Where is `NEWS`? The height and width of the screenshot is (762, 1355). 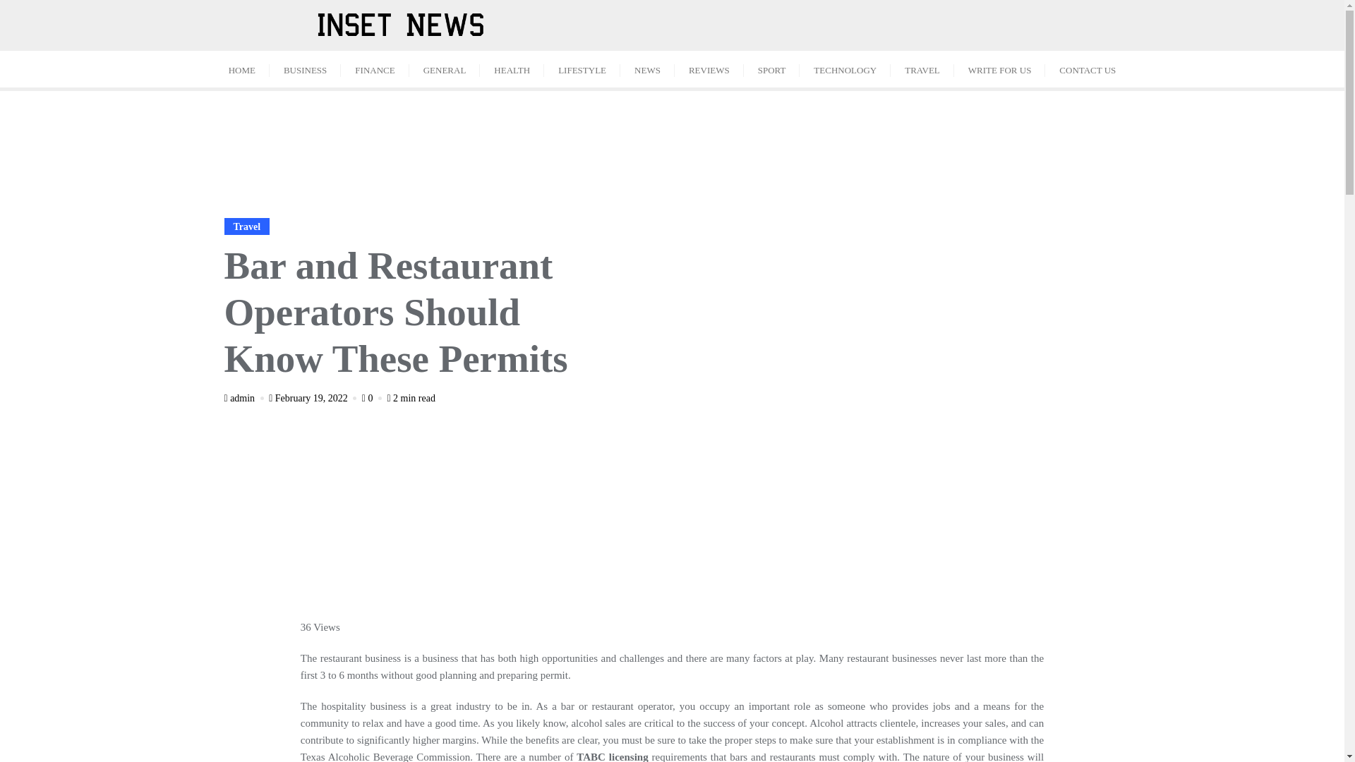
NEWS is located at coordinates (648, 69).